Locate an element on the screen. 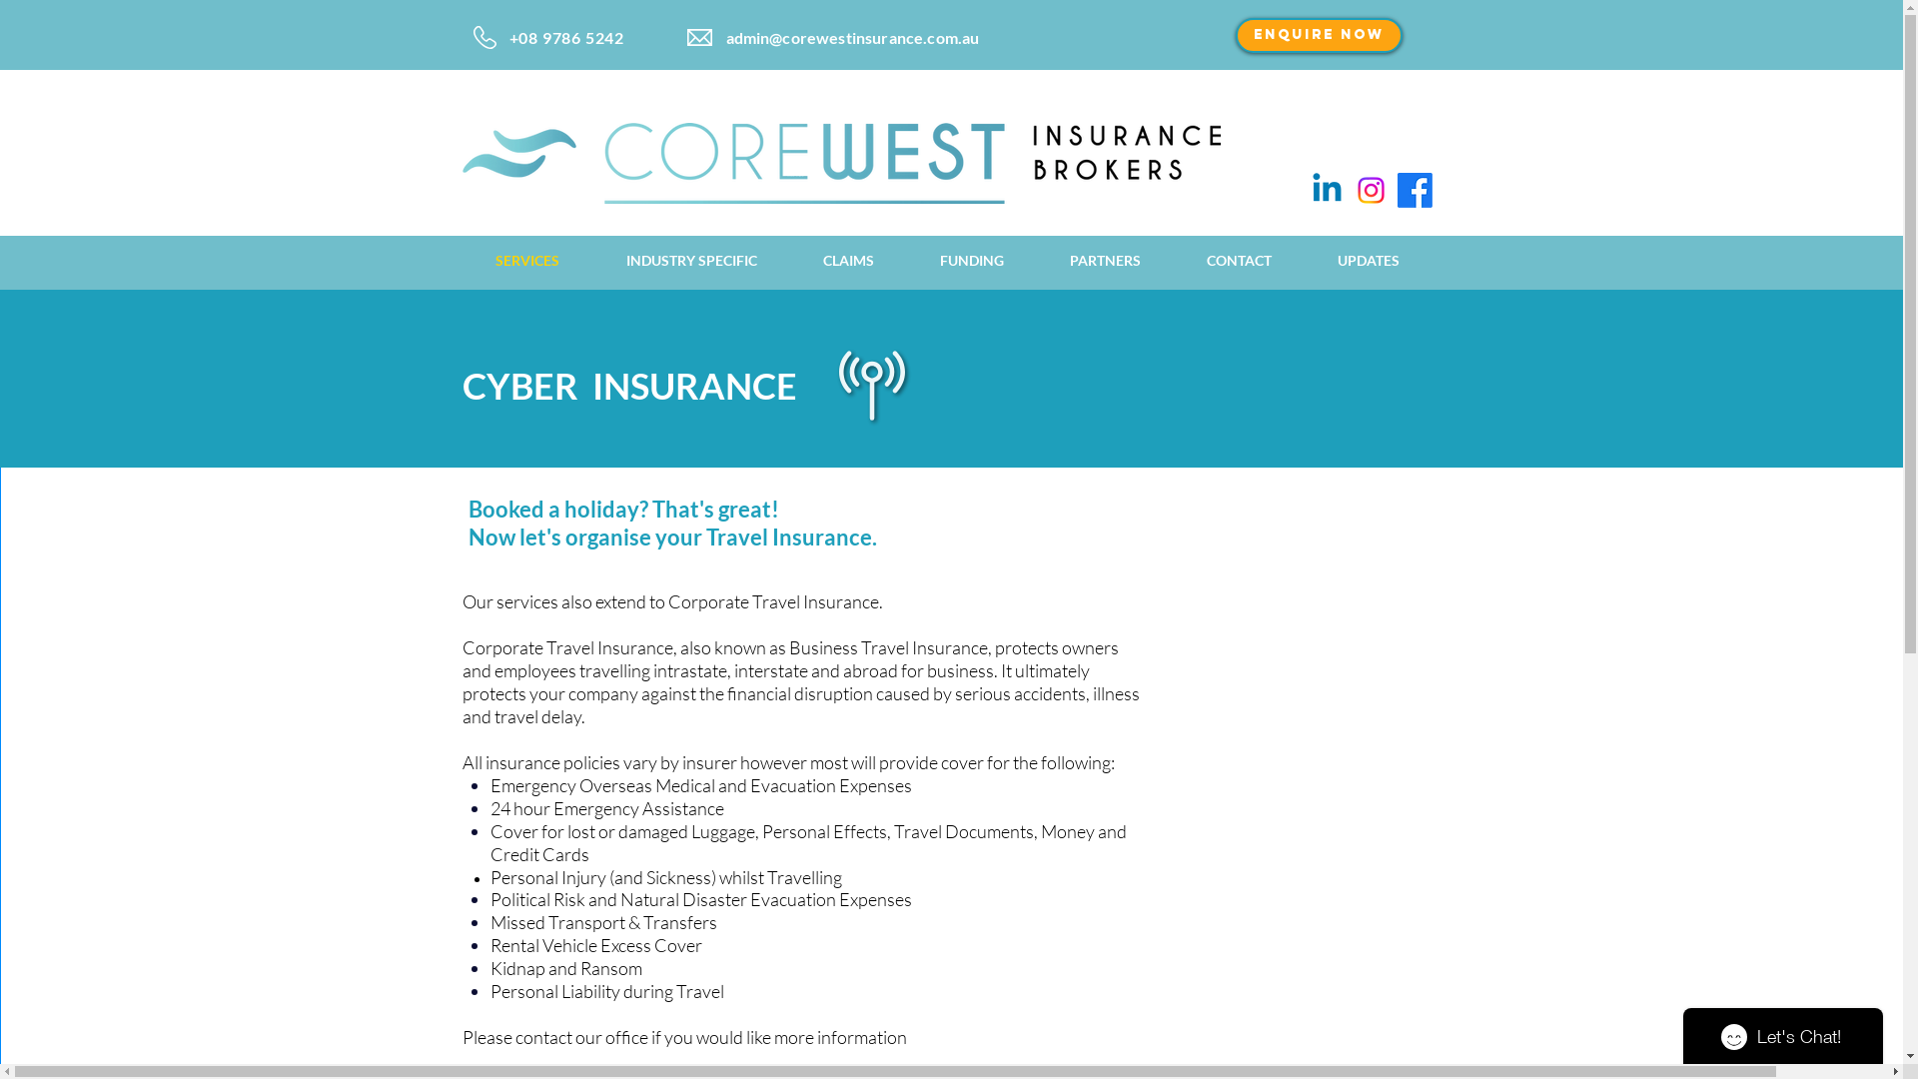 Image resolution: width=1918 pixels, height=1079 pixels. Wix Chat is located at coordinates (1788, 1031).